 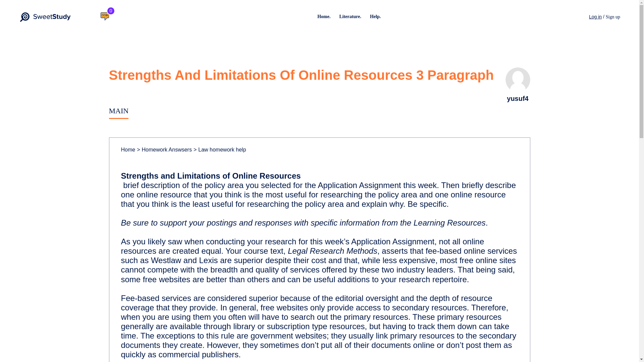 What do you see at coordinates (375, 17) in the screenshot?
I see `Help.` at bounding box center [375, 17].